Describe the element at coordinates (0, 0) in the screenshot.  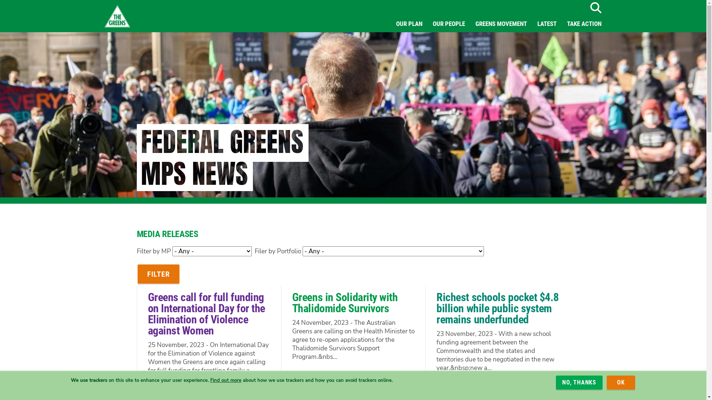
I see `Skip to main content` at that location.